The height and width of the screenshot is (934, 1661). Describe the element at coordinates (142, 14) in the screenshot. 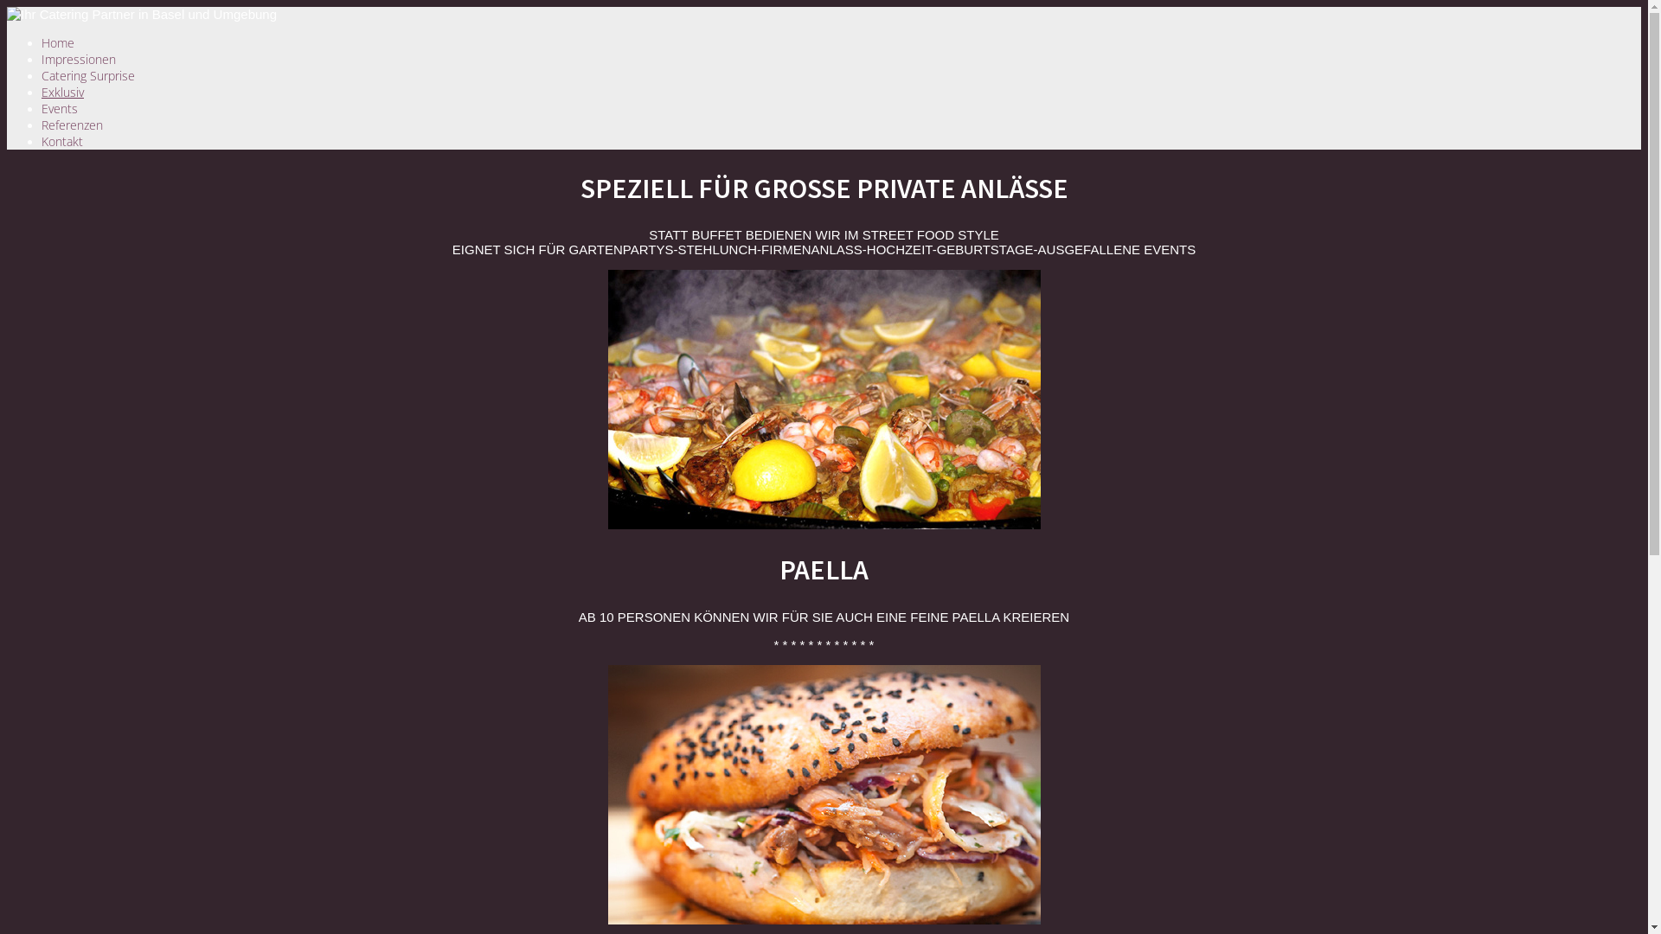

I see `Ihr Catering Partner in Basel und Umgebung` at that location.